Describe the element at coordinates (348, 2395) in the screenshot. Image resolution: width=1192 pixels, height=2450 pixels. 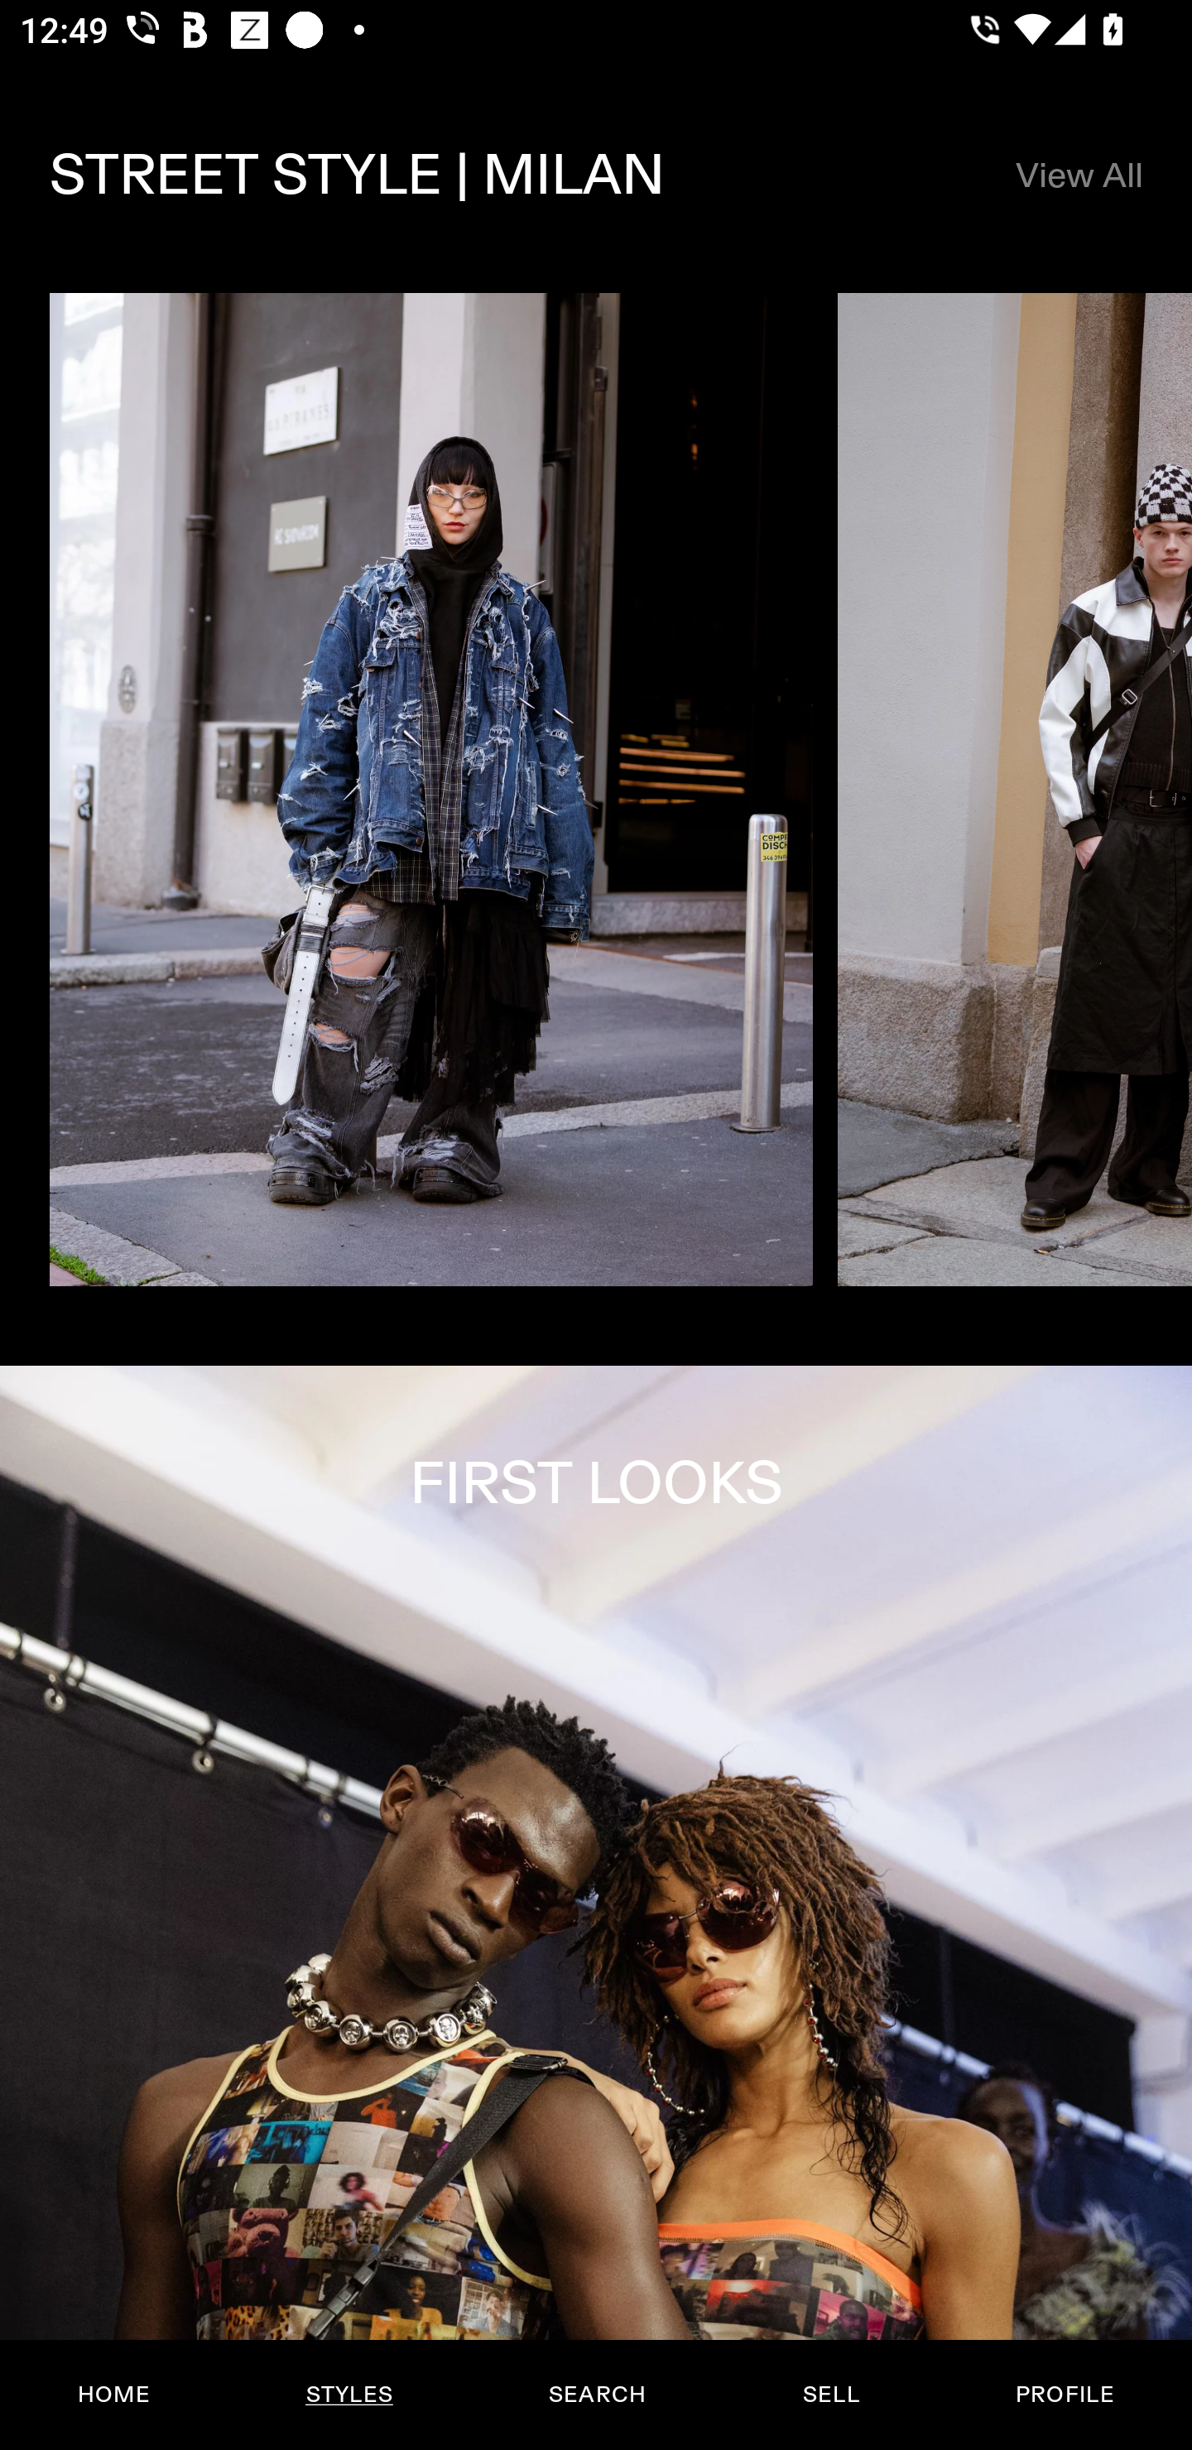
I see `STYLES` at that location.